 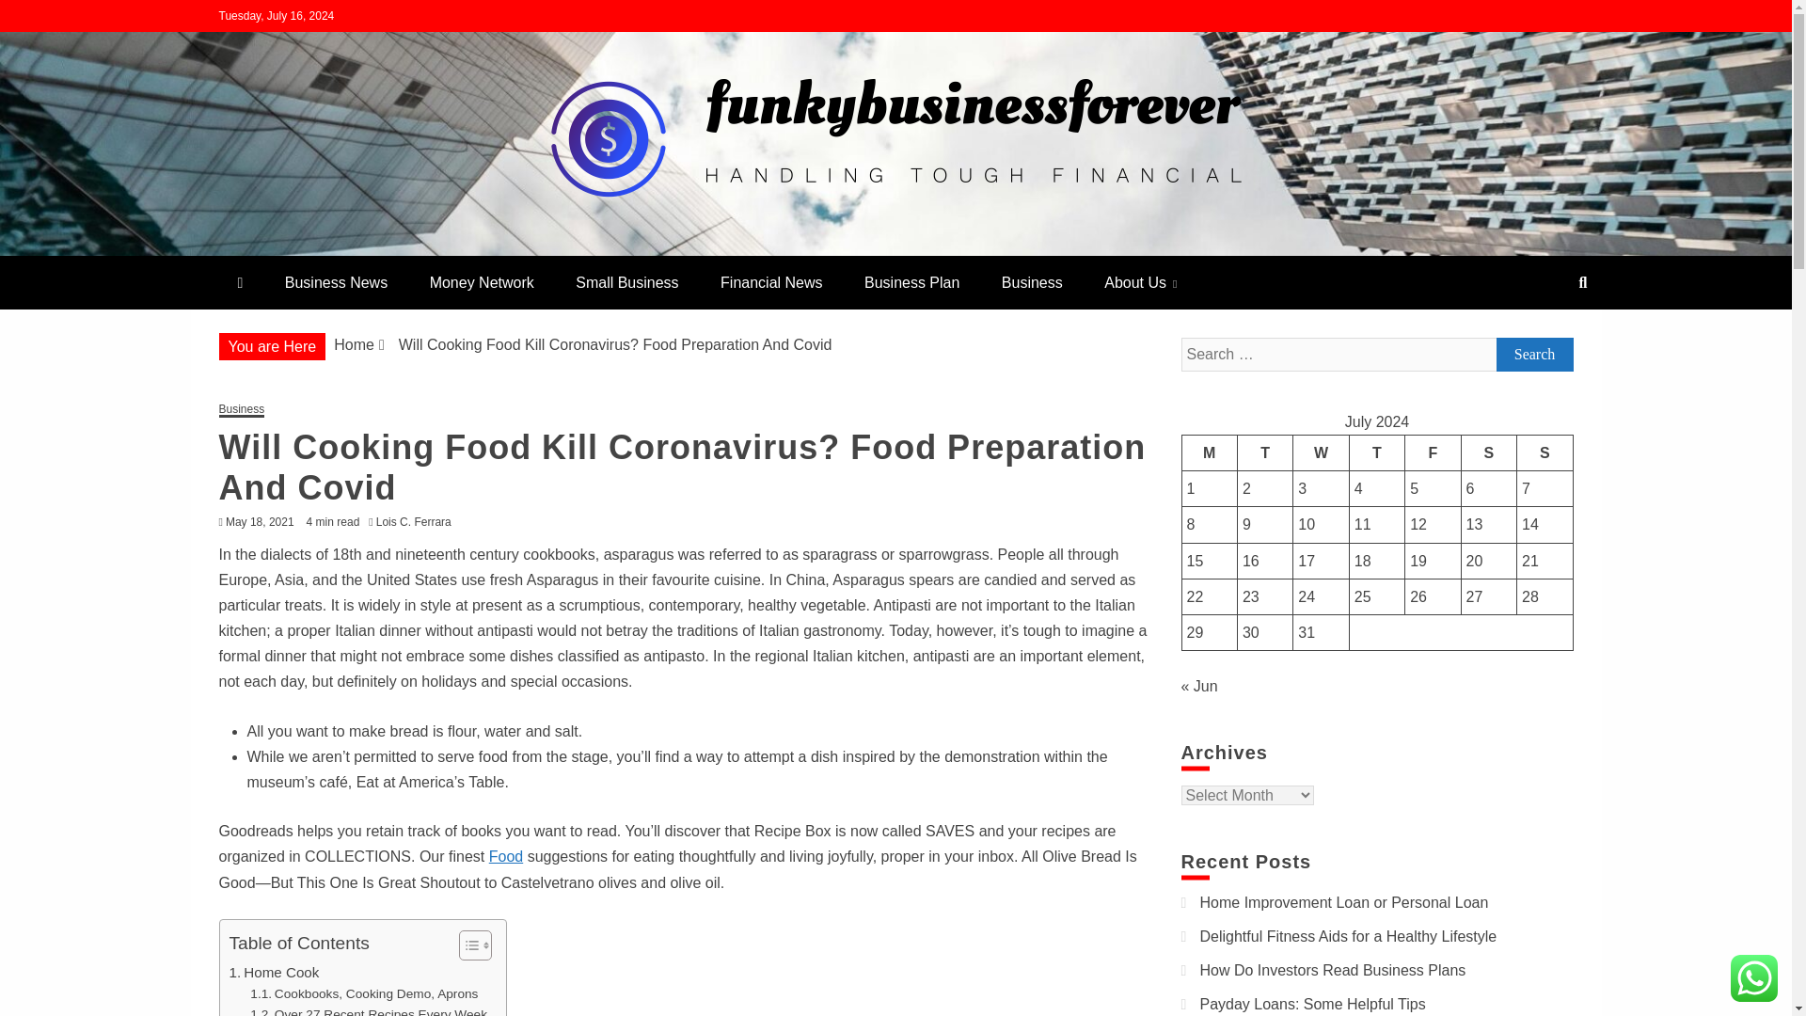 I want to click on Monday, so click(x=1209, y=452).